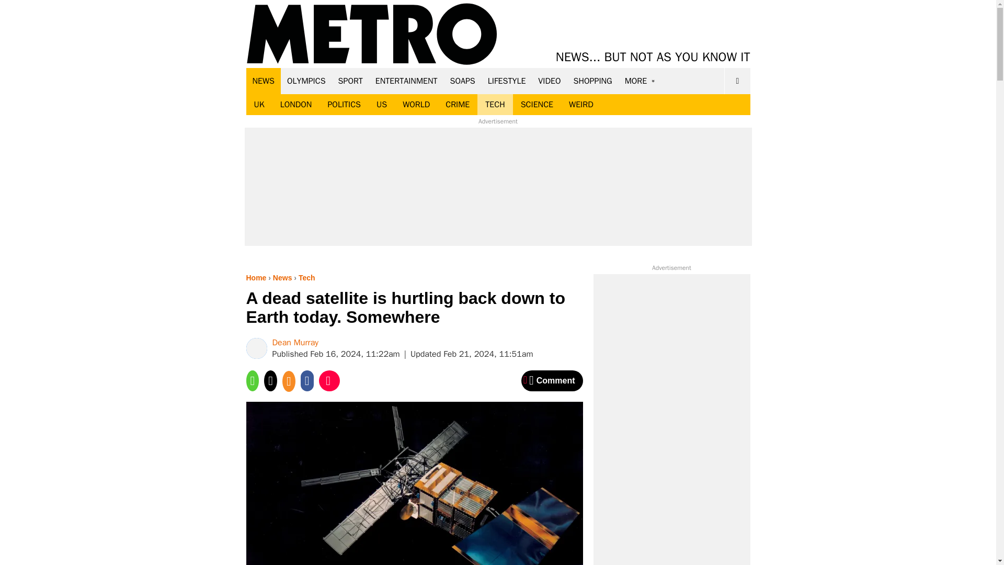 This screenshot has height=565, width=1004. Describe the element at coordinates (462, 81) in the screenshot. I see `SOAPS` at that location.